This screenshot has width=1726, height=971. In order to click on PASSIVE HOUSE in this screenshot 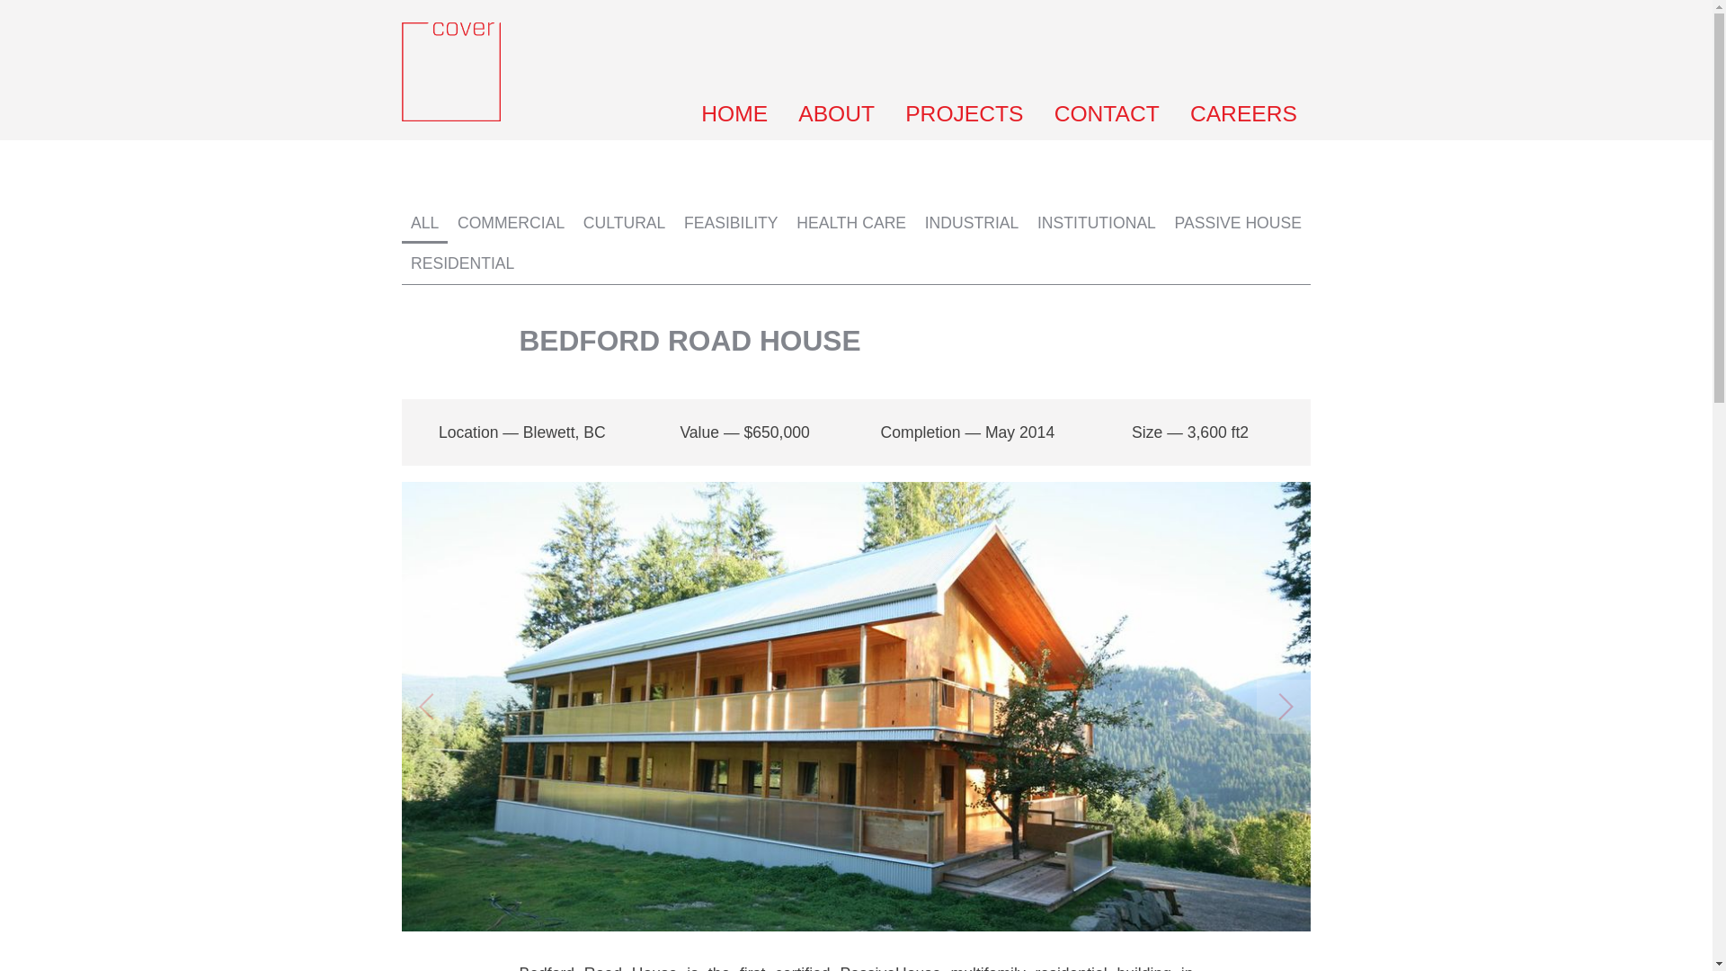, I will do `click(1238, 223)`.